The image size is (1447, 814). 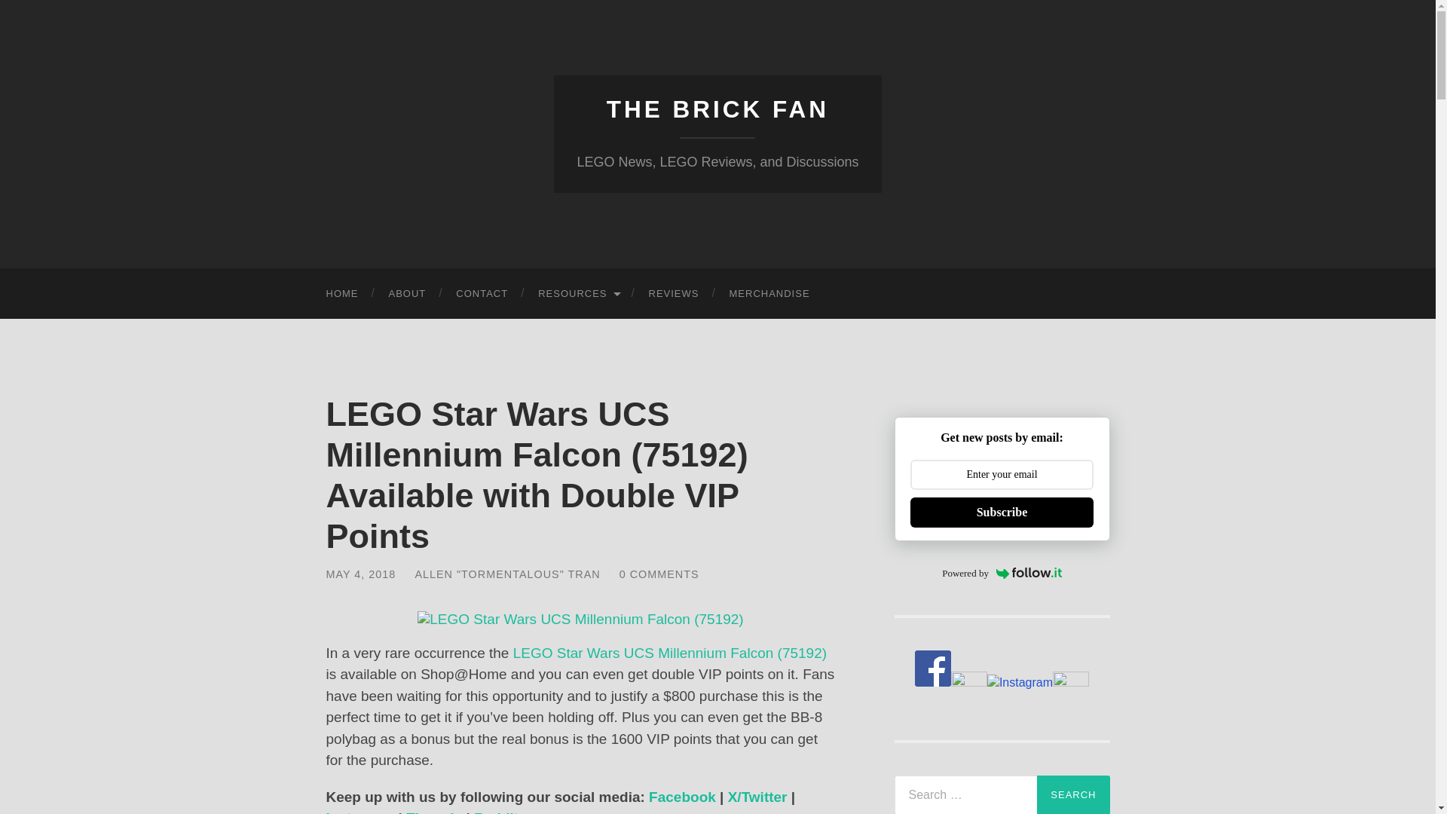 I want to click on REVIEWS, so click(x=674, y=294).